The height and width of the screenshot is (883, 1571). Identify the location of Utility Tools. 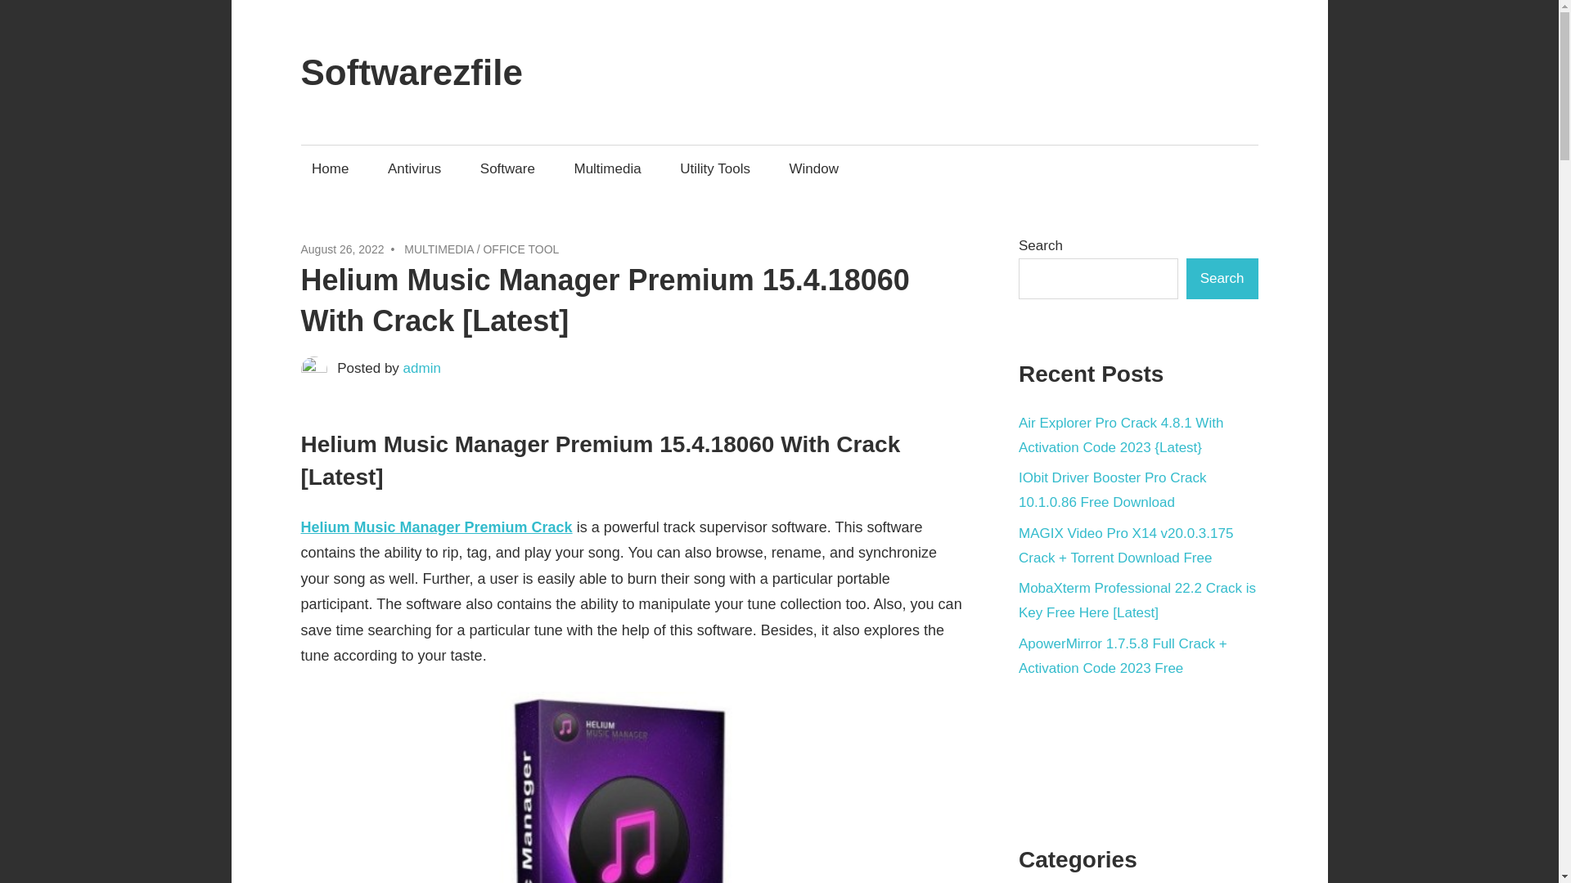
(715, 168).